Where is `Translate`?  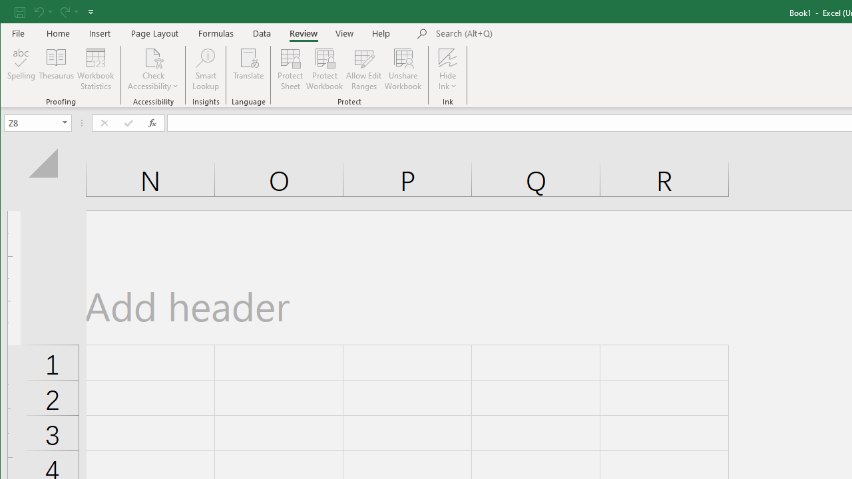 Translate is located at coordinates (249, 69).